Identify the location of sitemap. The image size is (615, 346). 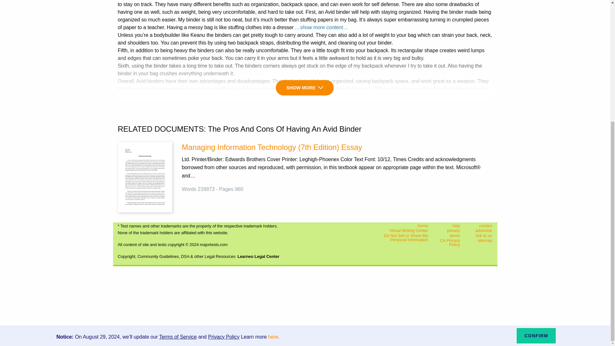
(481, 241).